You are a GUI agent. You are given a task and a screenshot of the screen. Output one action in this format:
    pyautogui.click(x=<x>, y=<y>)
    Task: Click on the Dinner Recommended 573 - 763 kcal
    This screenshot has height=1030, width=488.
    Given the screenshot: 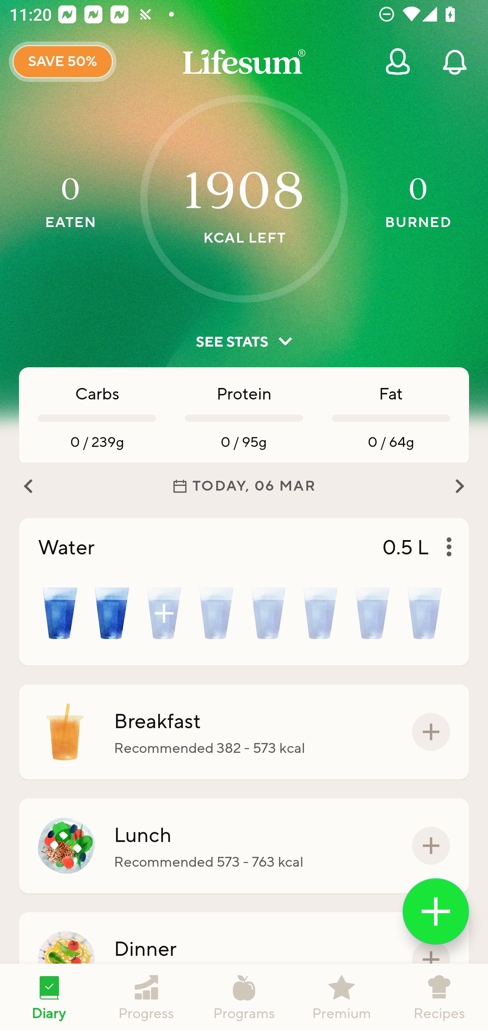 What is the action you would take?
    pyautogui.click(x=244, y=960)
    